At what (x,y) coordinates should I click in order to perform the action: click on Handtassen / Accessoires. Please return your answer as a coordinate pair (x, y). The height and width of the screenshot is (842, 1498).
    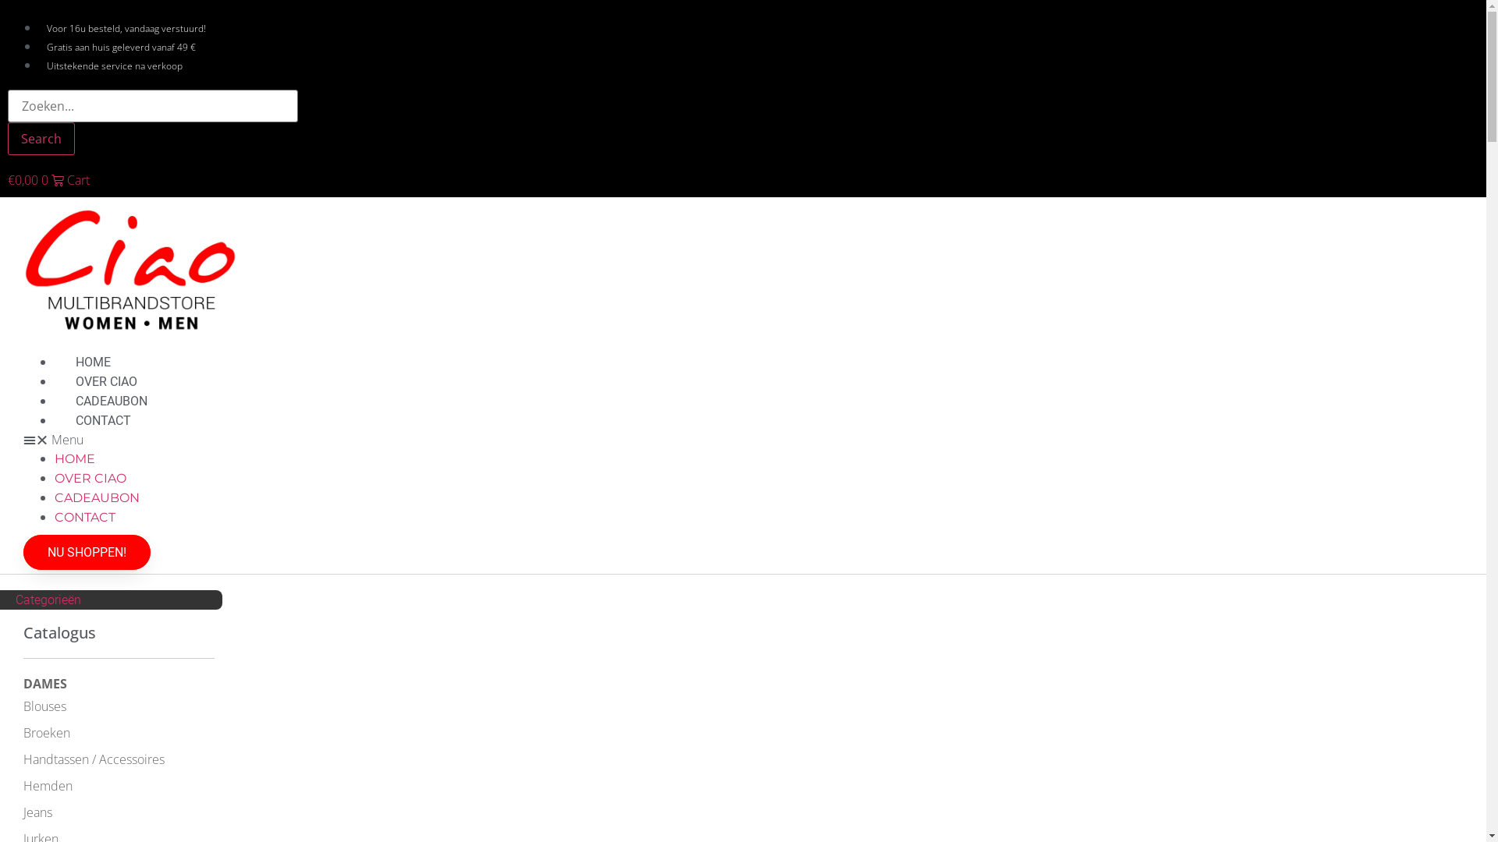
    Looking at the image, I should click on (94, 759).